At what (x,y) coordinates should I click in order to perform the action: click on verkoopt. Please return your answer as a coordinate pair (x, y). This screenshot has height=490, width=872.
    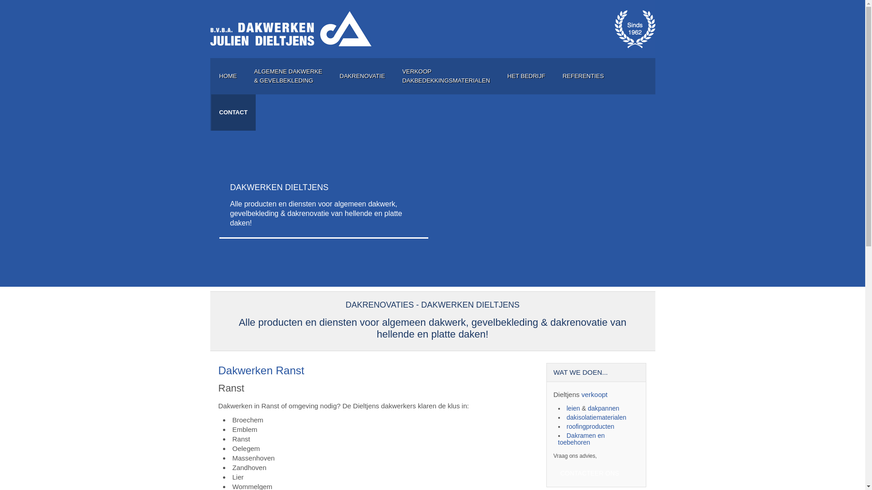
    Looking at the image, I should click on (595, 395).